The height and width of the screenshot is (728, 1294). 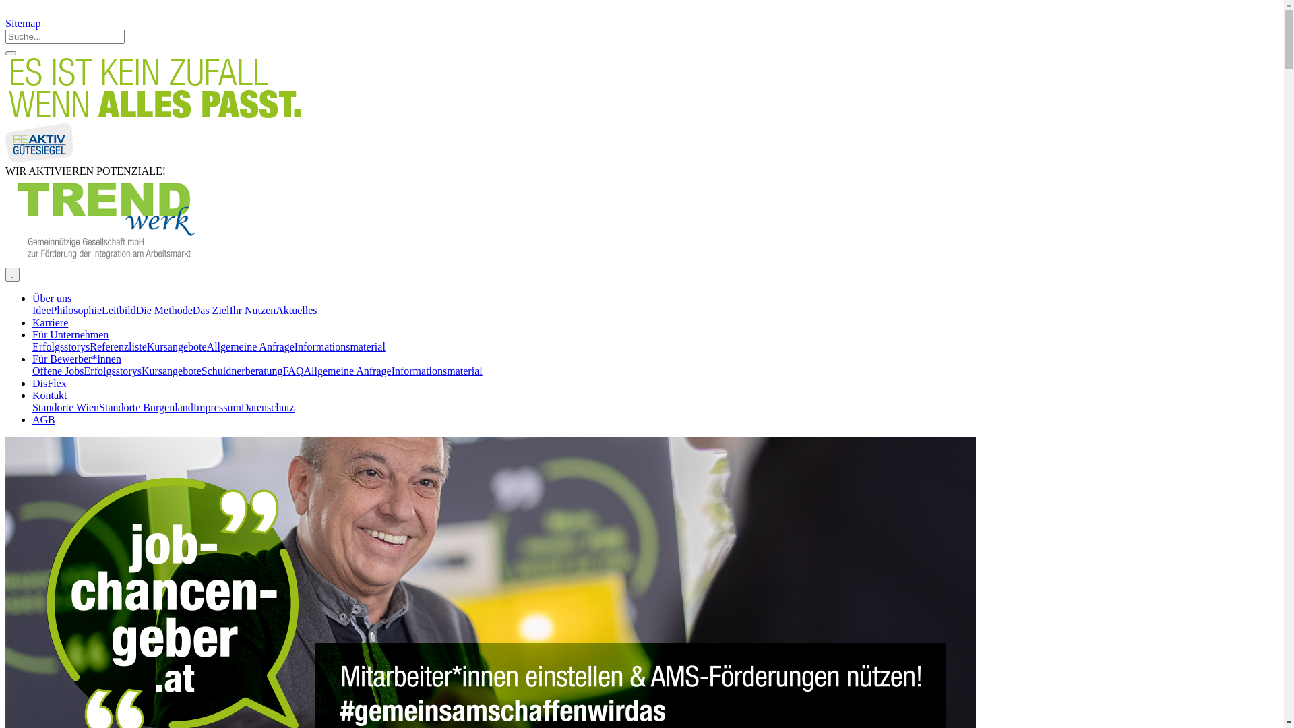 I want to click on Standorte Wien, so click(x=66, y=407).